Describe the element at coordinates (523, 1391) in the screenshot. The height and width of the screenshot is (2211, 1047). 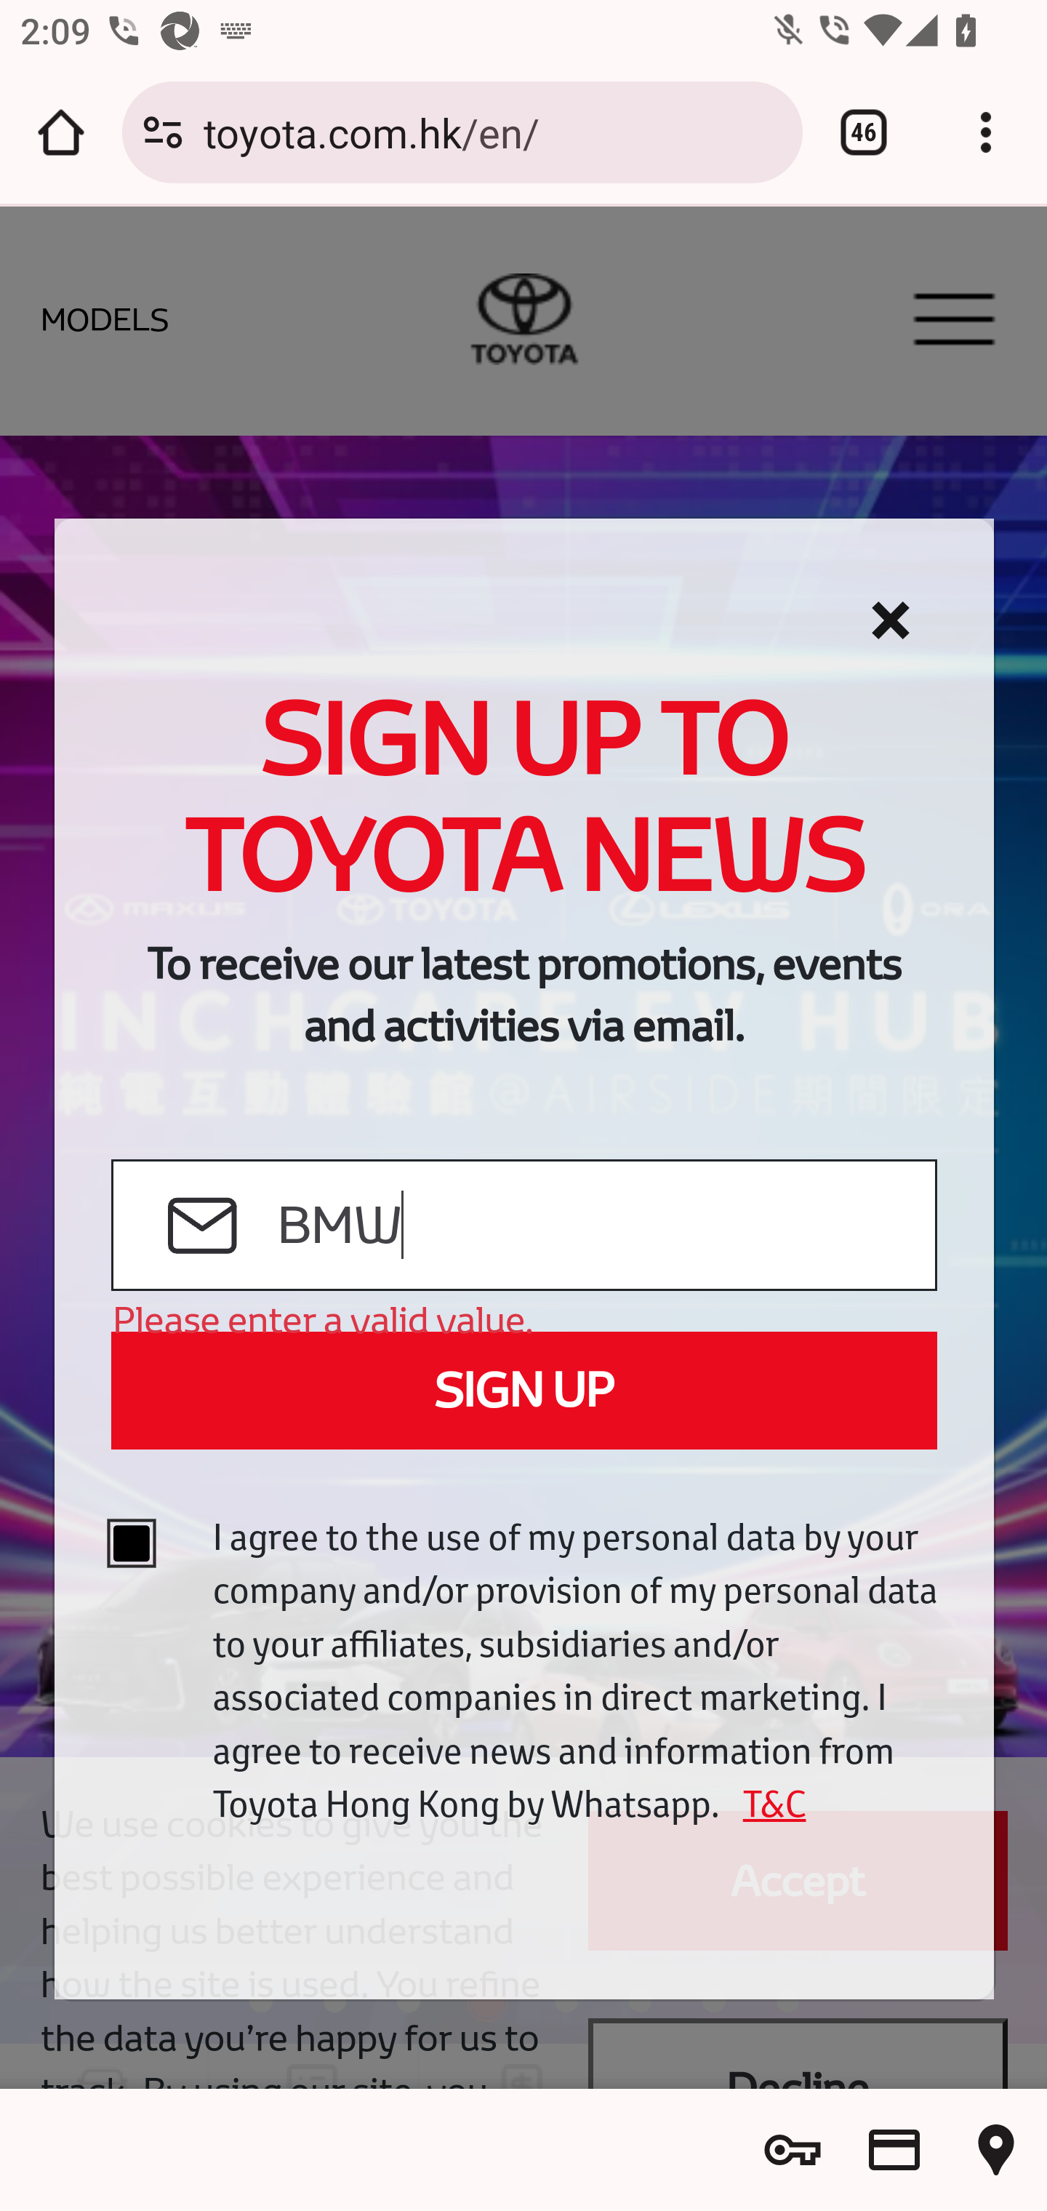
I see `SIGN UP` at that location.